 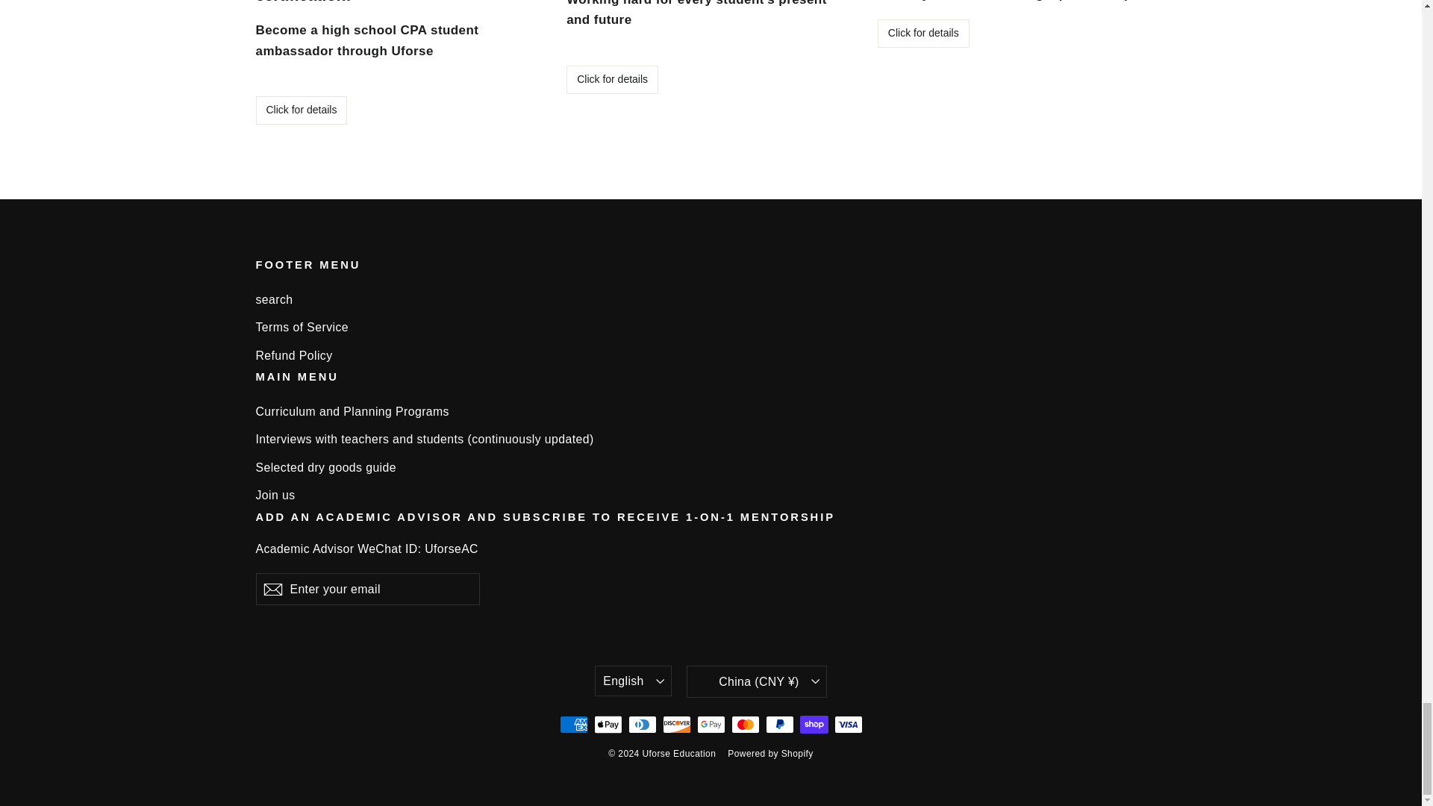 What do you see at coordinates (272, 590) in the screenshot?
I see `icon-email` at bounding box center [272, 590].